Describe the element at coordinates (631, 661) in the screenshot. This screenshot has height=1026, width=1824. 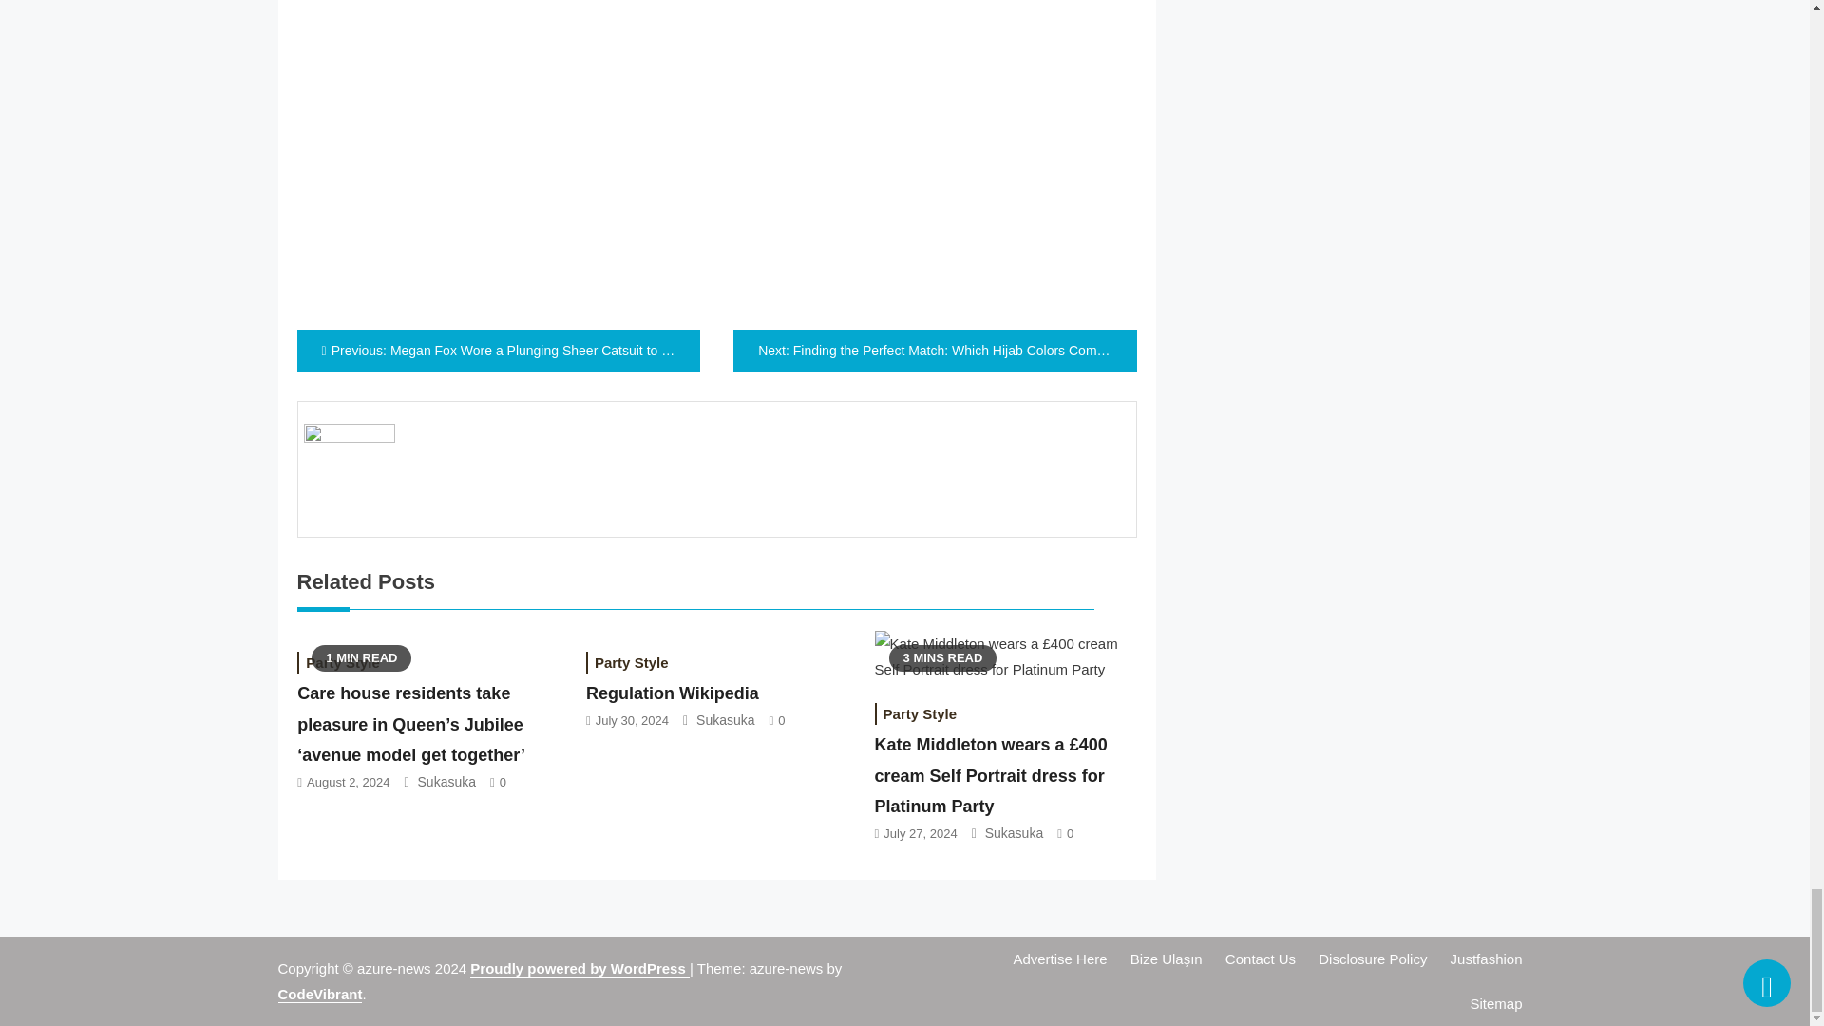
I see `Party Style` at that location.